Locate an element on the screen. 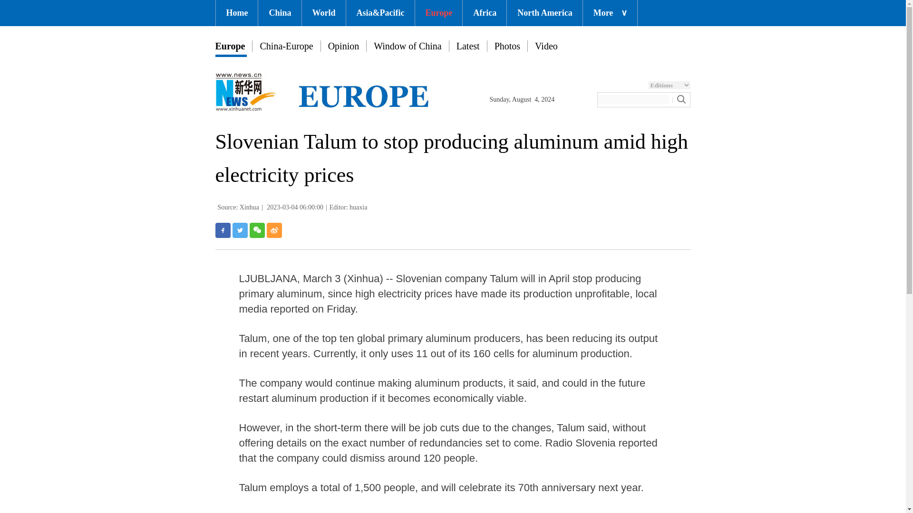  Africa is located at coordinates (485, 13).